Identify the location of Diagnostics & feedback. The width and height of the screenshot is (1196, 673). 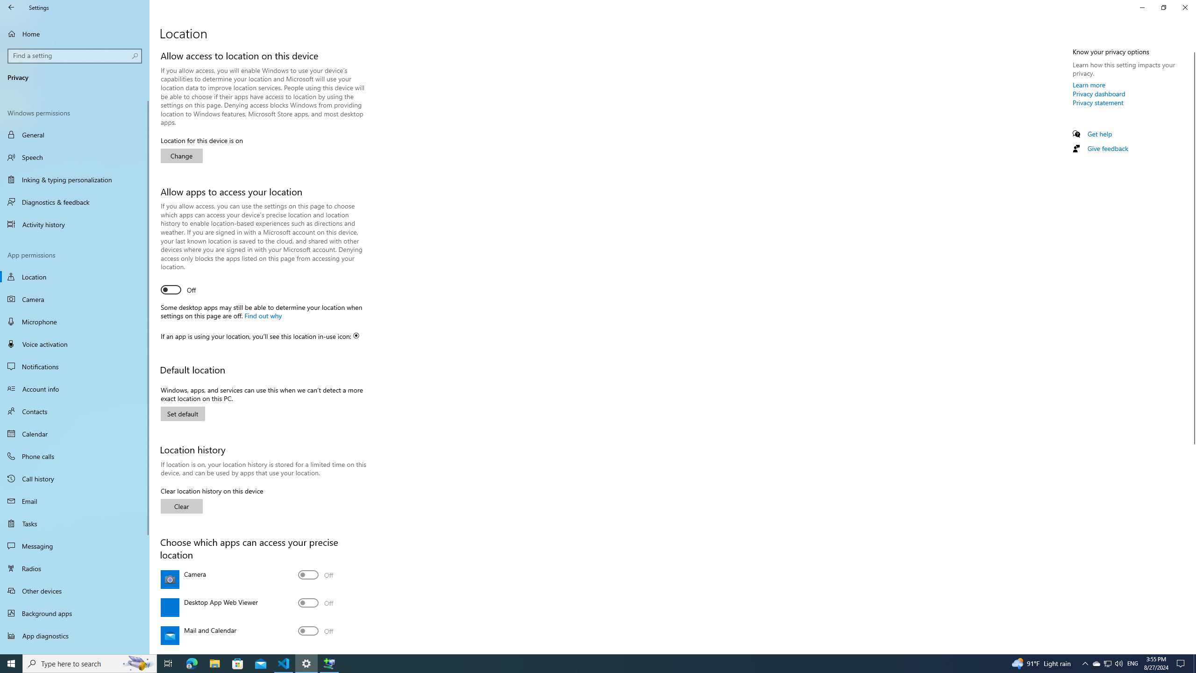
(75, 202).